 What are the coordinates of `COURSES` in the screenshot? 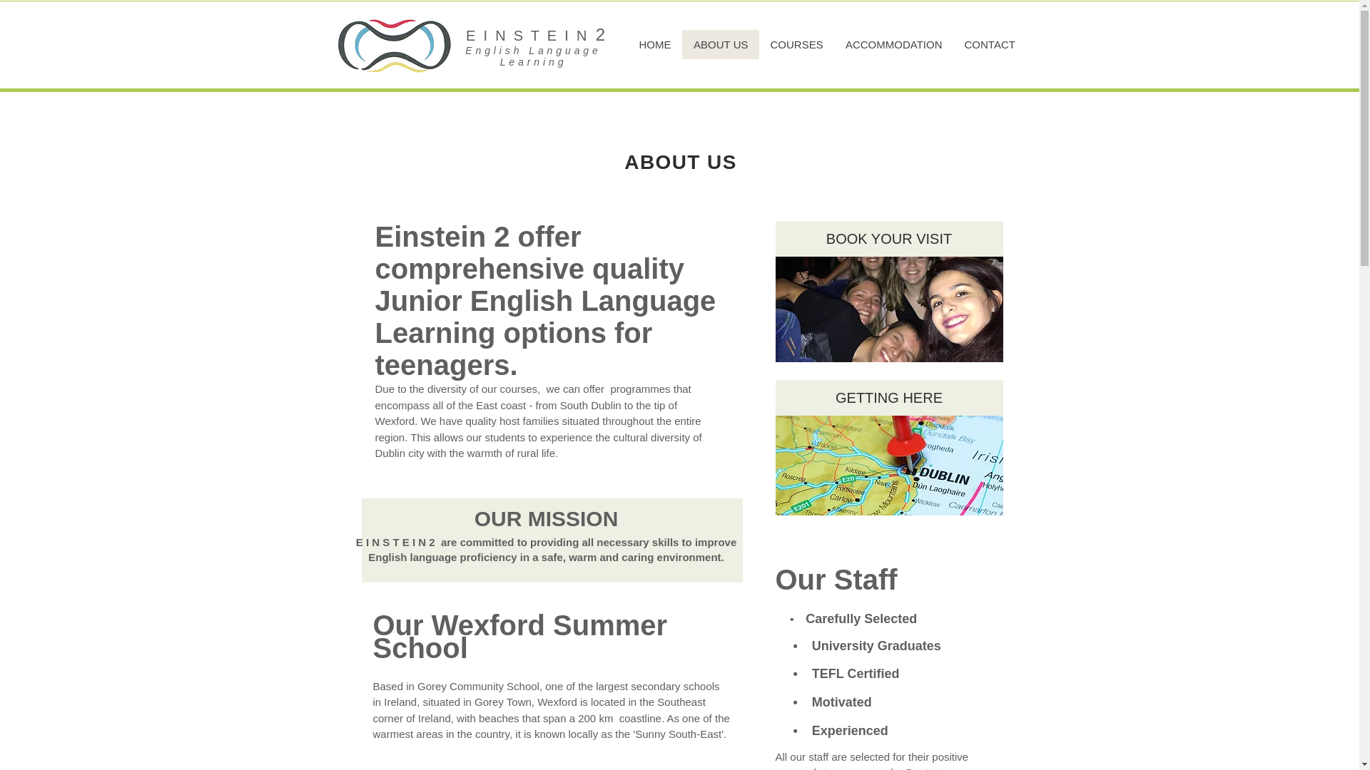 It's located at (796, 44).